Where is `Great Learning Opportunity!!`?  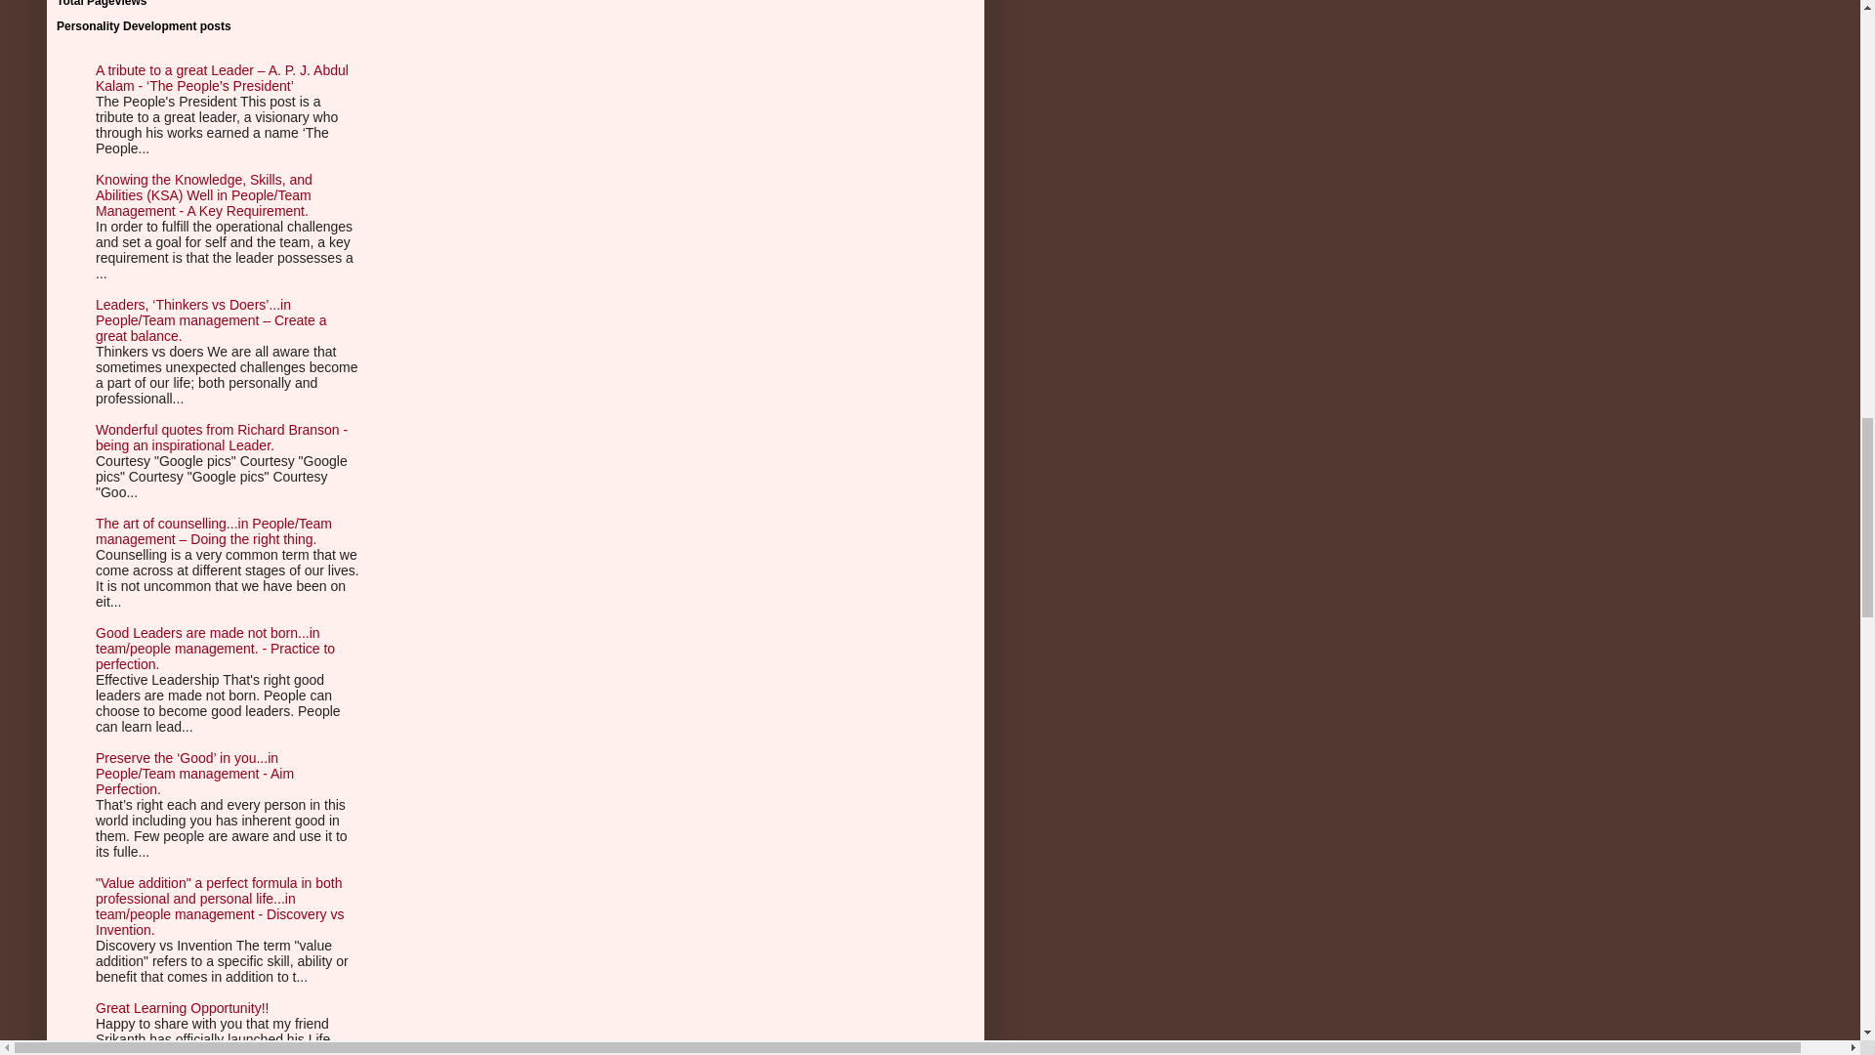 Great Learning Opportunity!! is located at coordinates (182, 1008).